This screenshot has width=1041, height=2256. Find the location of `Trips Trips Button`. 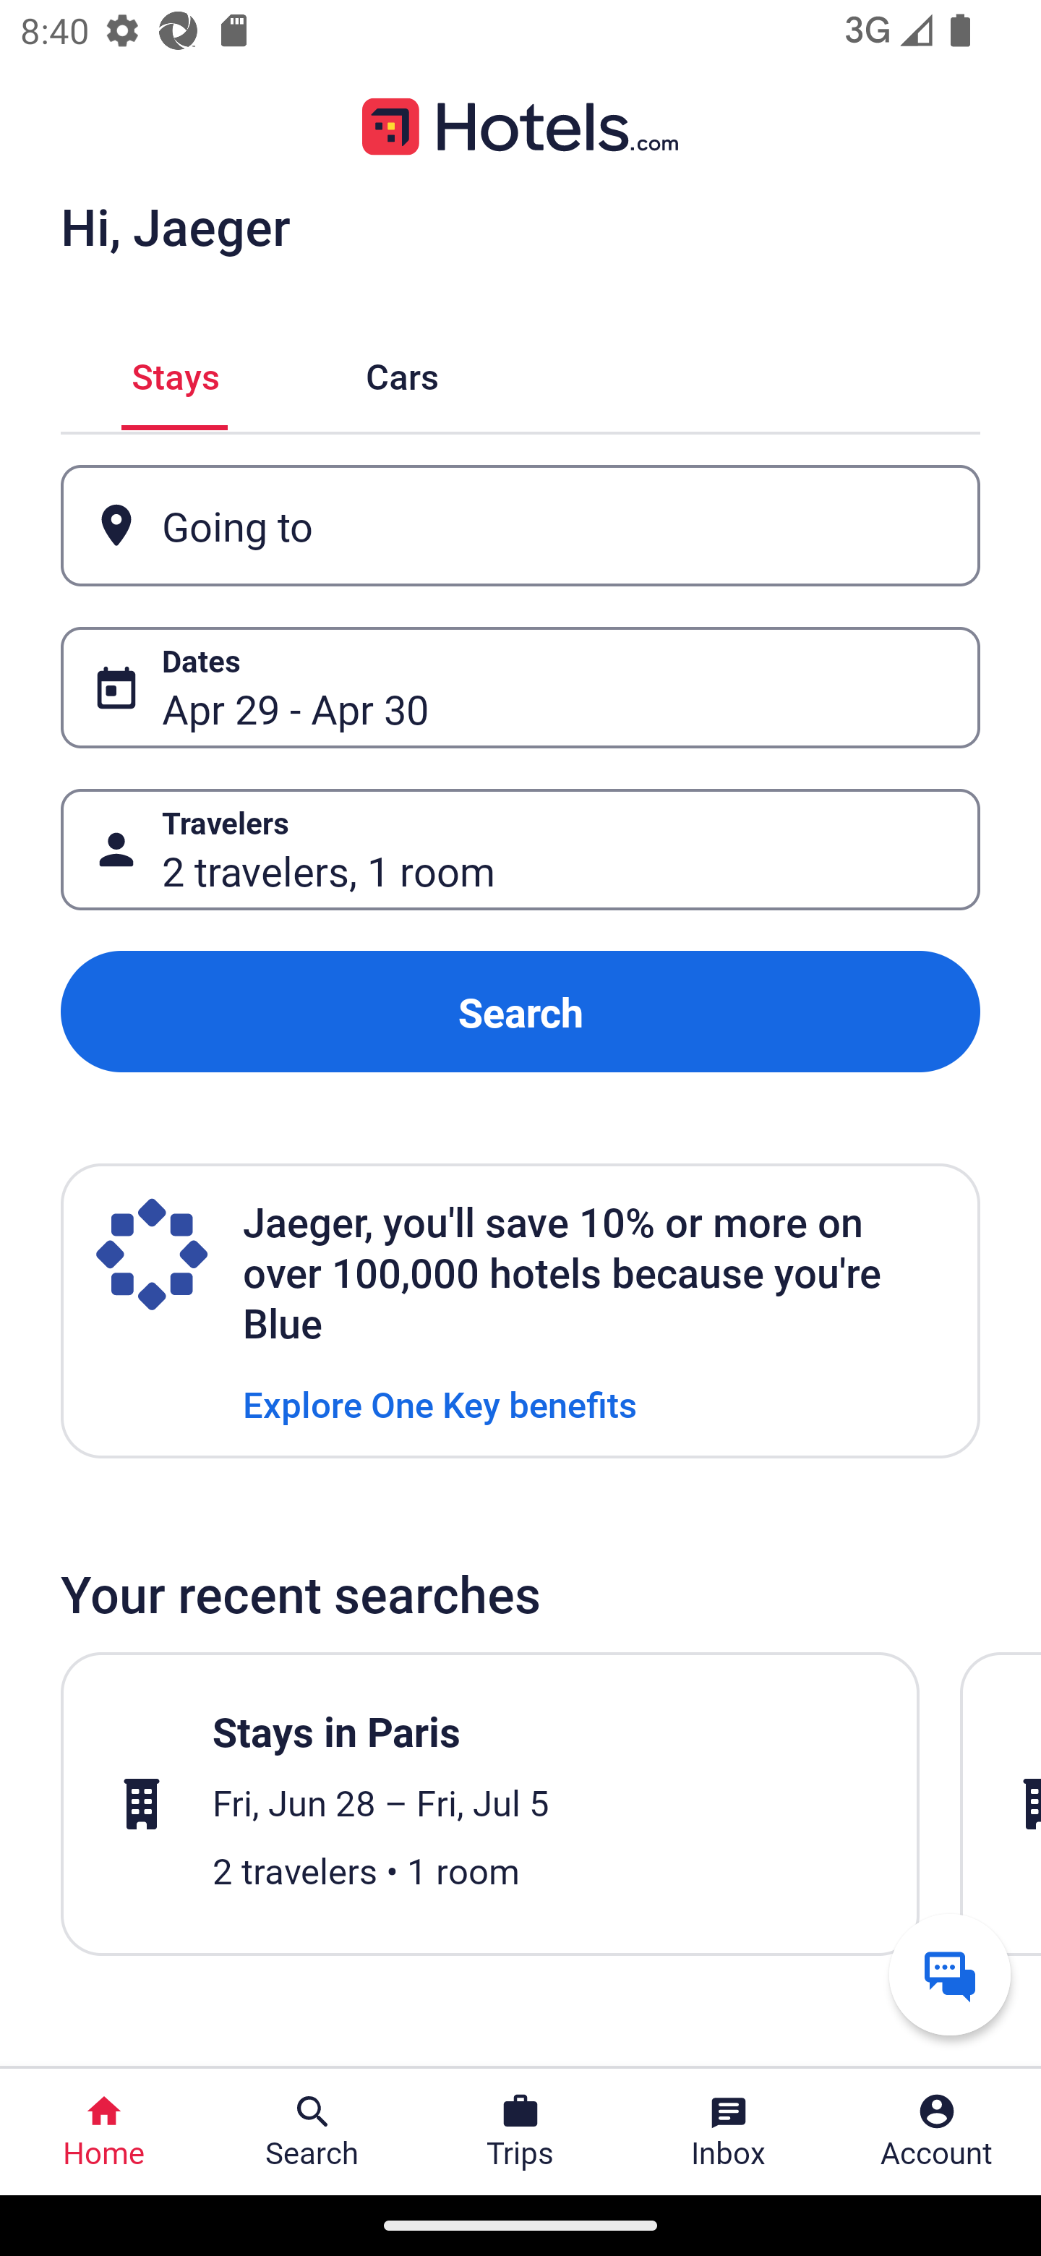

Trips Trips Button is located at coordinates (520, 2132).